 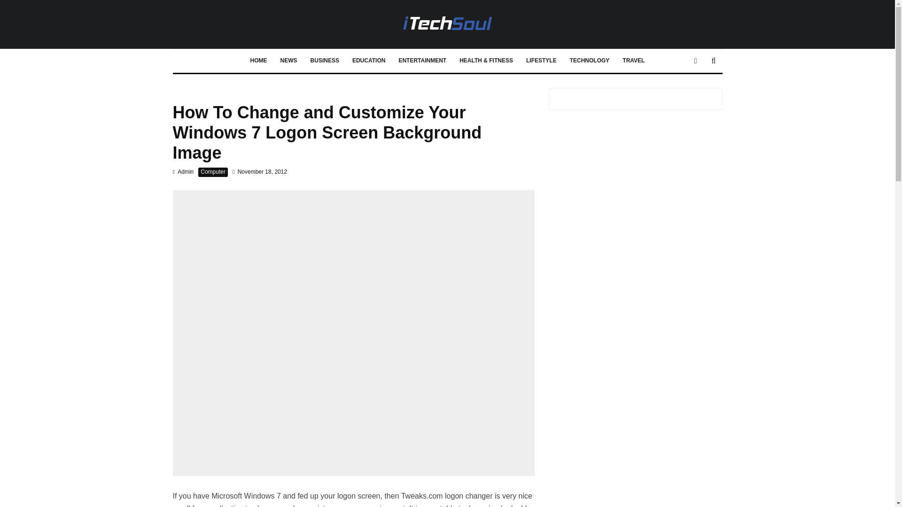 What do you see at coordinates (258, 61) in the screenshot?
I see `HOME` at bounding box center [258, 61].